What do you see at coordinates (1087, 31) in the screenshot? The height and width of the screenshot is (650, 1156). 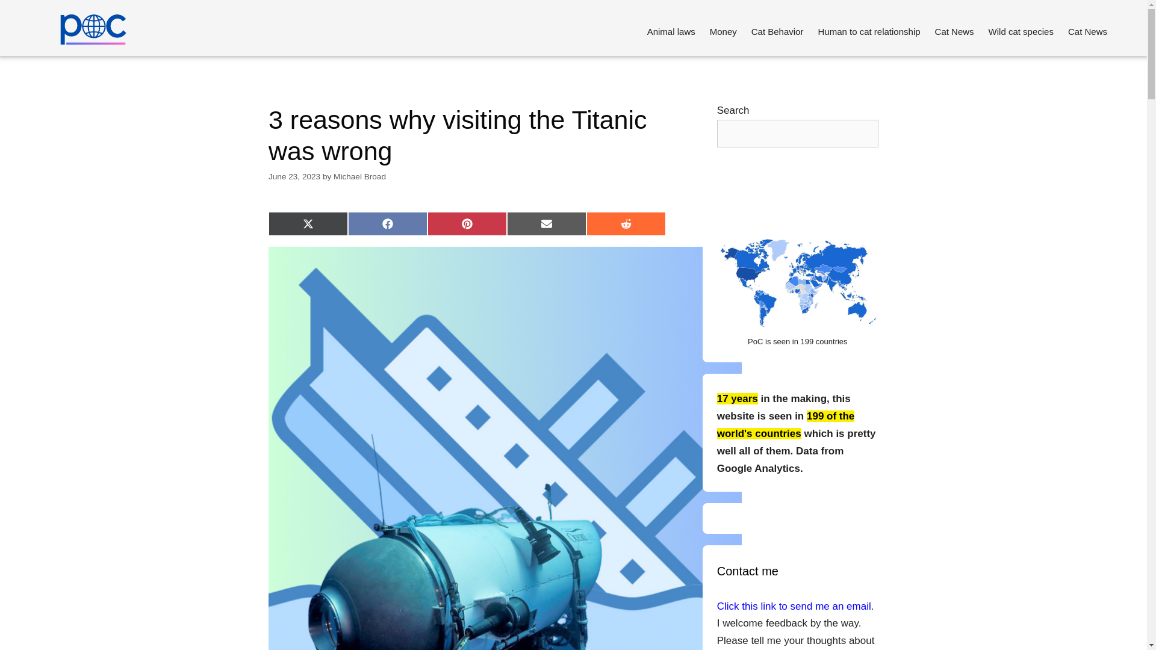 I see `Cat News` at bounding box center [1087, 31].